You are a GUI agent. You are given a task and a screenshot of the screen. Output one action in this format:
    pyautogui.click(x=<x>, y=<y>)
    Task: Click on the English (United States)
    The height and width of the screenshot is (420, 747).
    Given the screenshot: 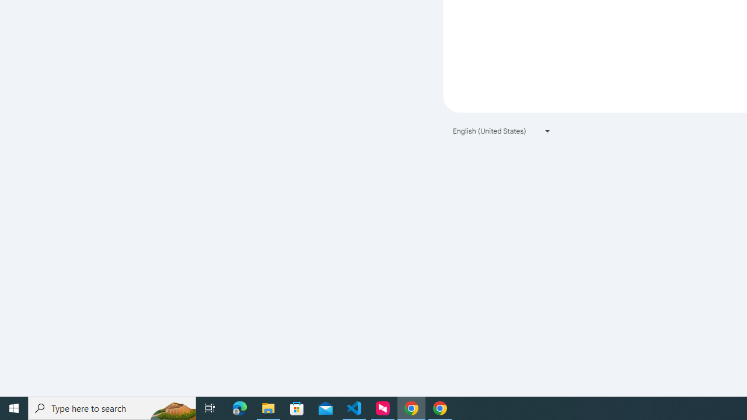 What is the action you would take?
    pyautogui.click(x=502, y=131)
    